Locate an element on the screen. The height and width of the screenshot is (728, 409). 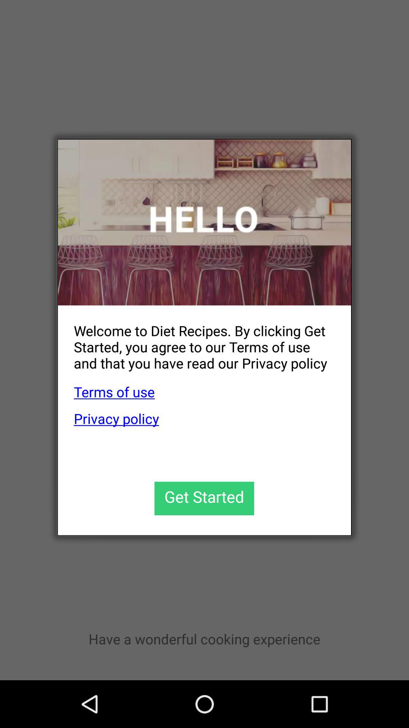
launch app above the welcome to diet icon is located at coordinates (204, 222).